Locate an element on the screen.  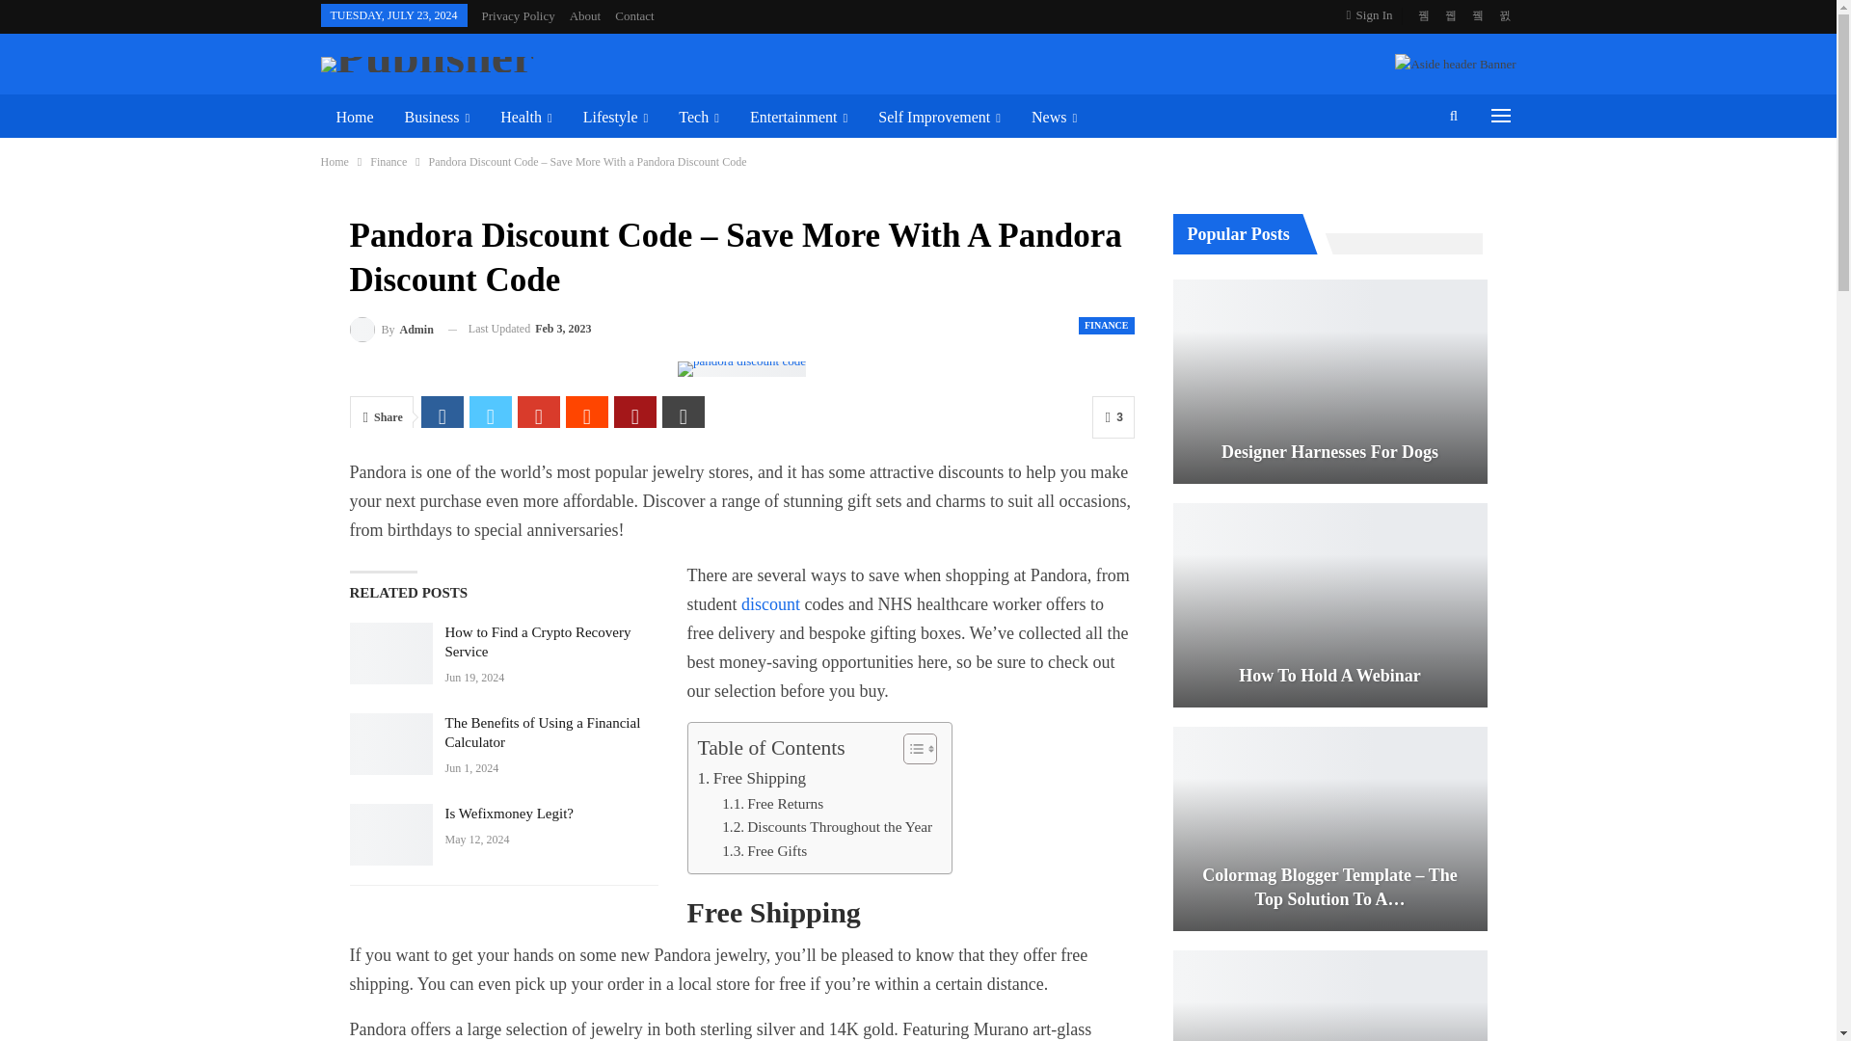
Home is located at coordinates (355, 118).